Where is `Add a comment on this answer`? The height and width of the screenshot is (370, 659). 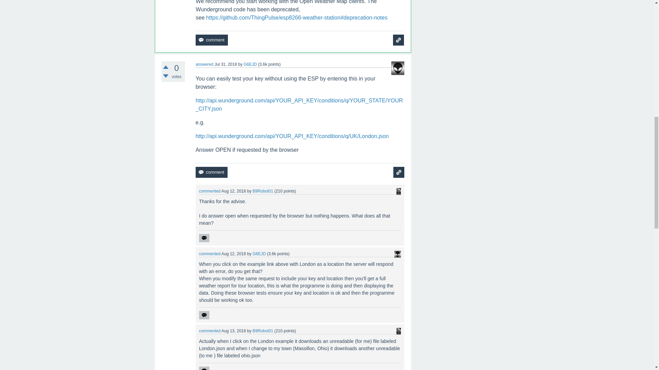
Add a comment on this answer is located at coordinates (211, 40).